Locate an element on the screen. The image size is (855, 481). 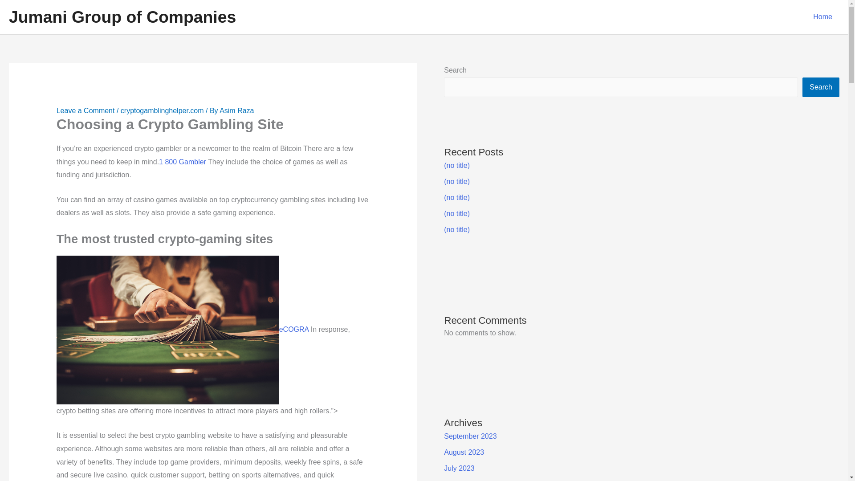
cryptogamblinghelper.com is located at coordinates (162, 110).